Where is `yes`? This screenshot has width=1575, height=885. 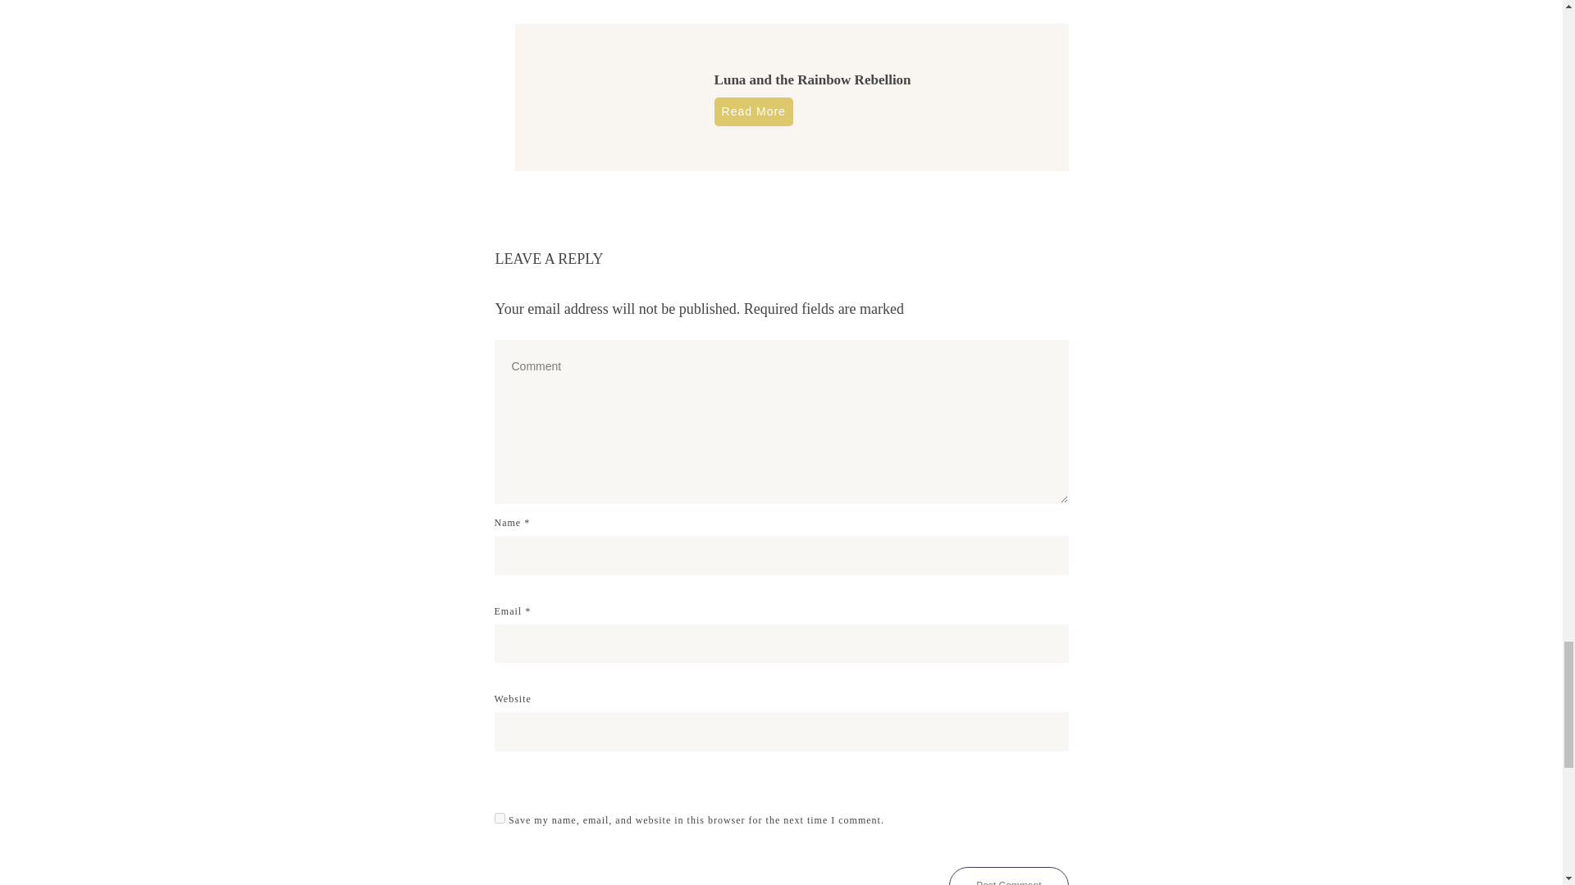 yes is located at coordinates (499, 818).